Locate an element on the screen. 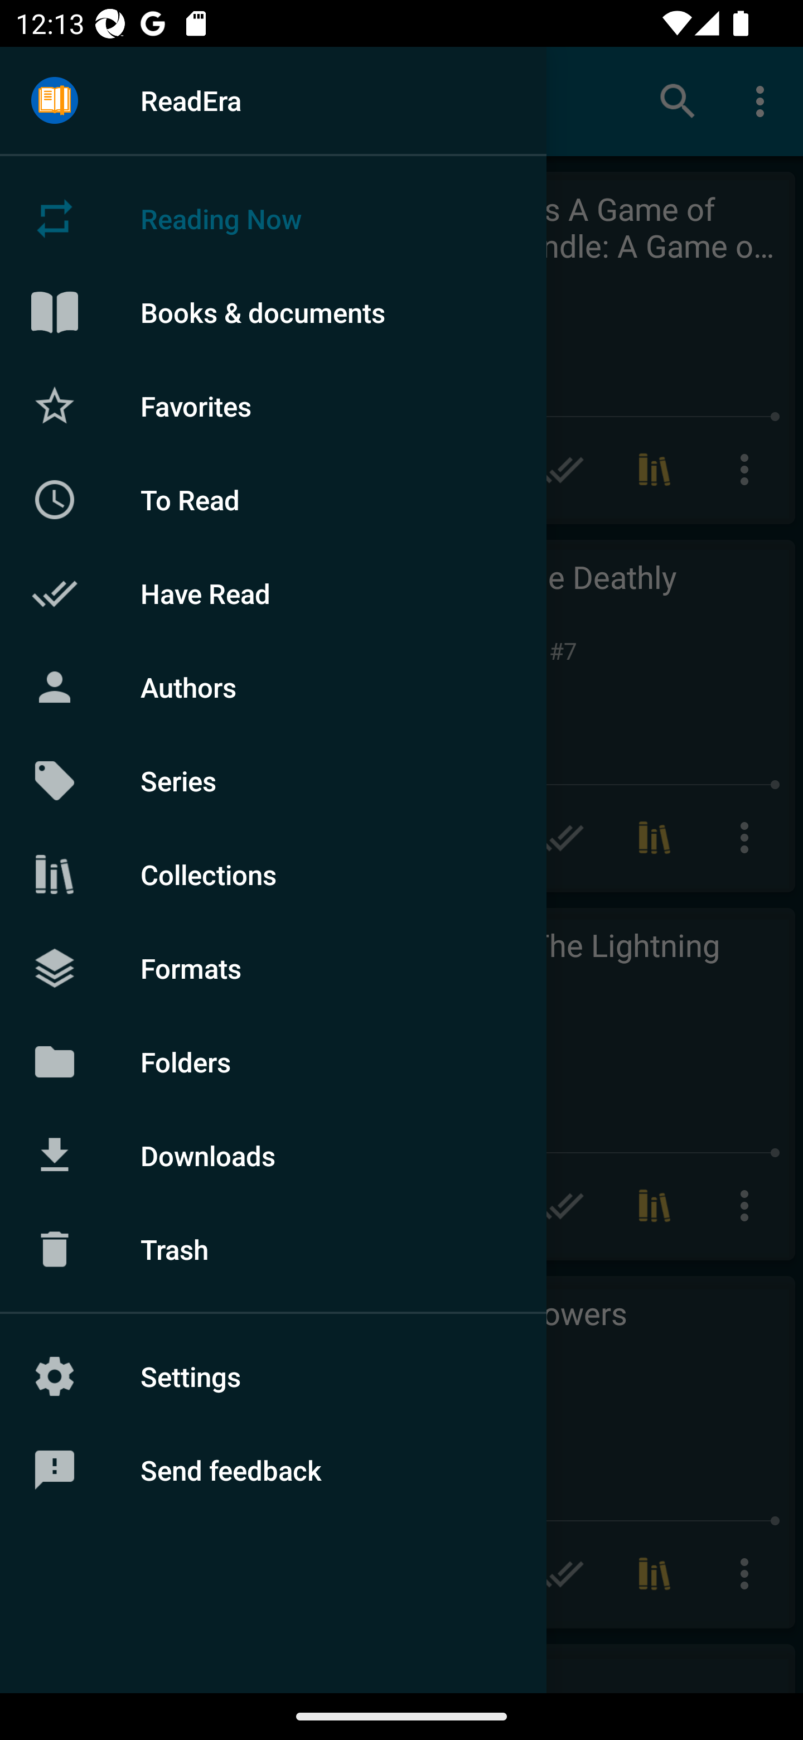 This screenshot has height=1740, width=803. Settings is located at coordinates (273, 1376).